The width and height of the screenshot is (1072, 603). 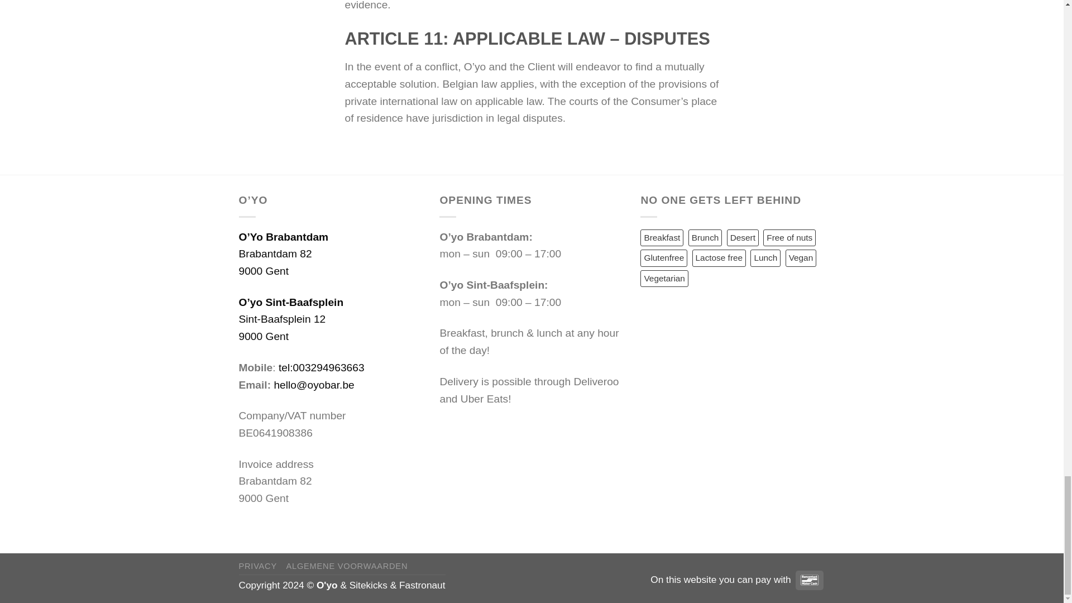 I want to click on ALGEMENE VOORWAARDEN, so click(x=347, y=566).